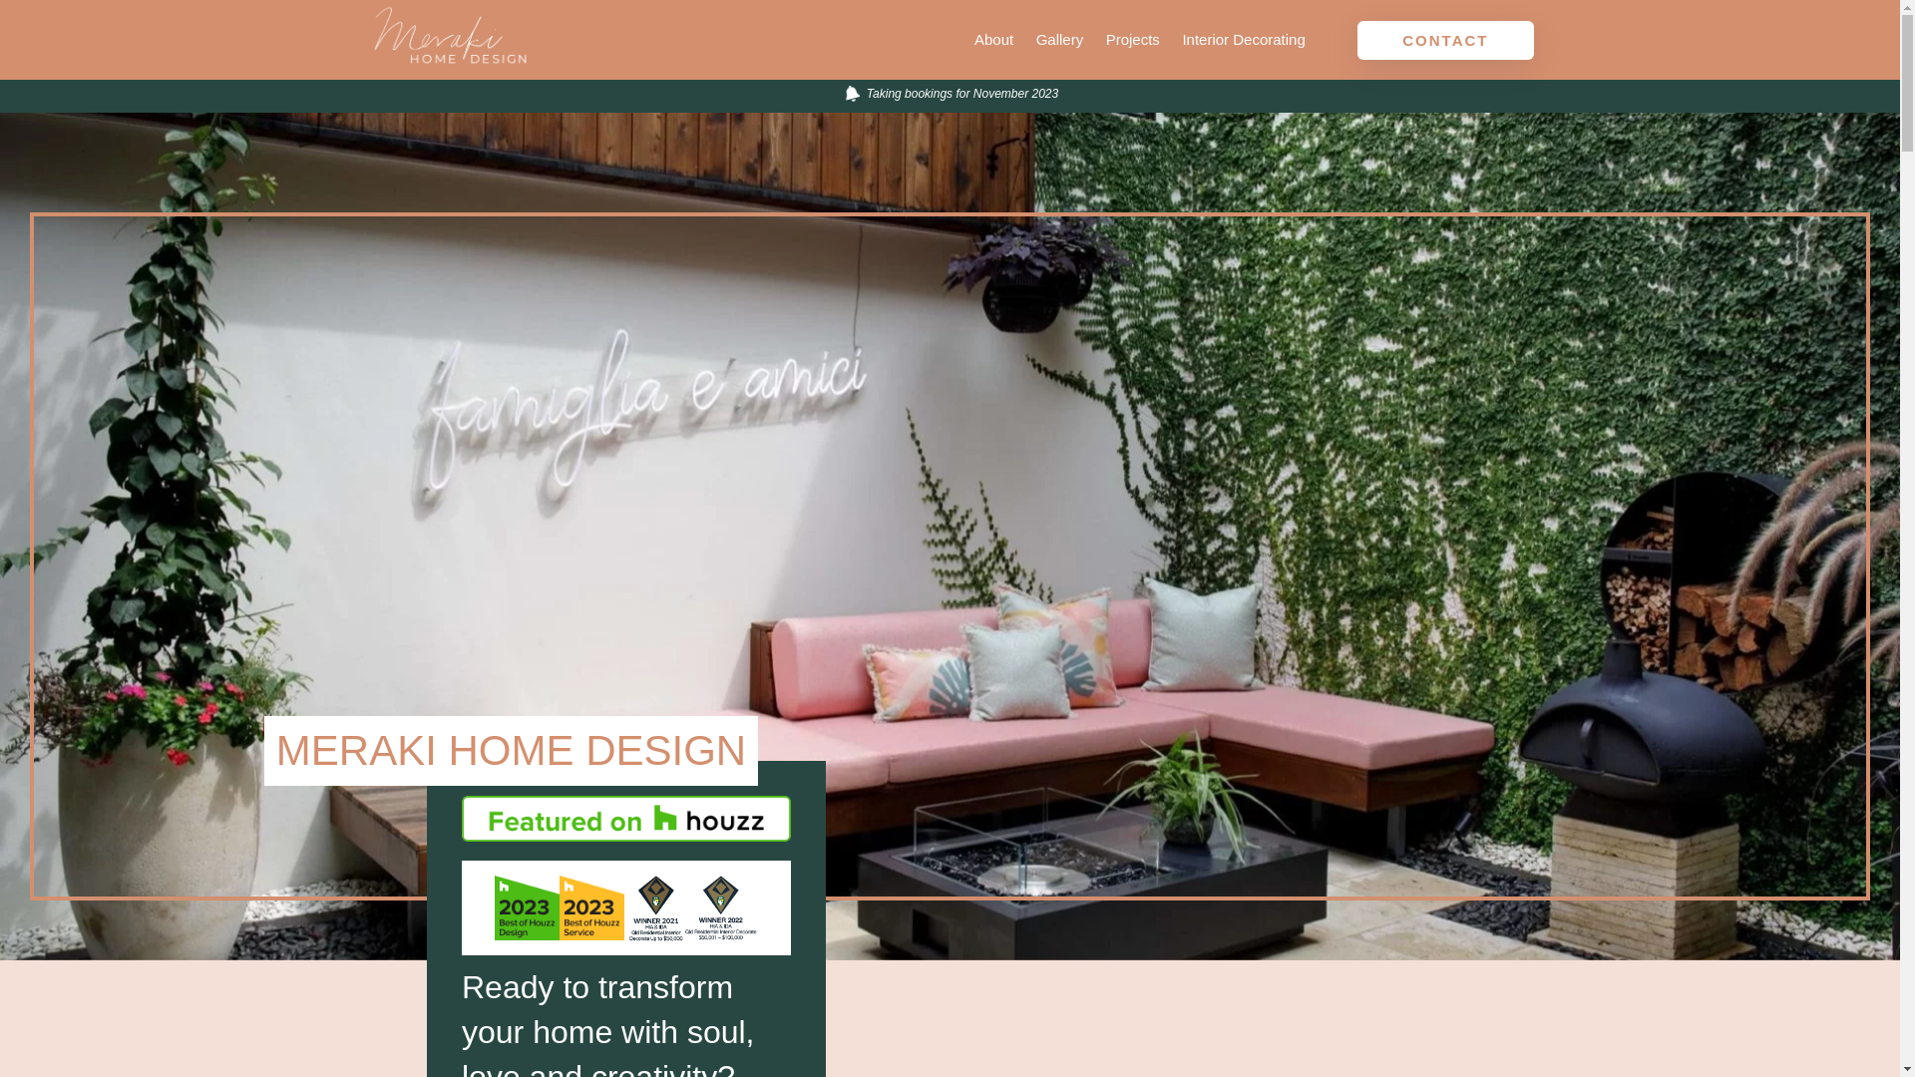  What do you see at coordinates (527, 907) in the screenshot?
I see `Home 3` at bounding box center [527, 907].